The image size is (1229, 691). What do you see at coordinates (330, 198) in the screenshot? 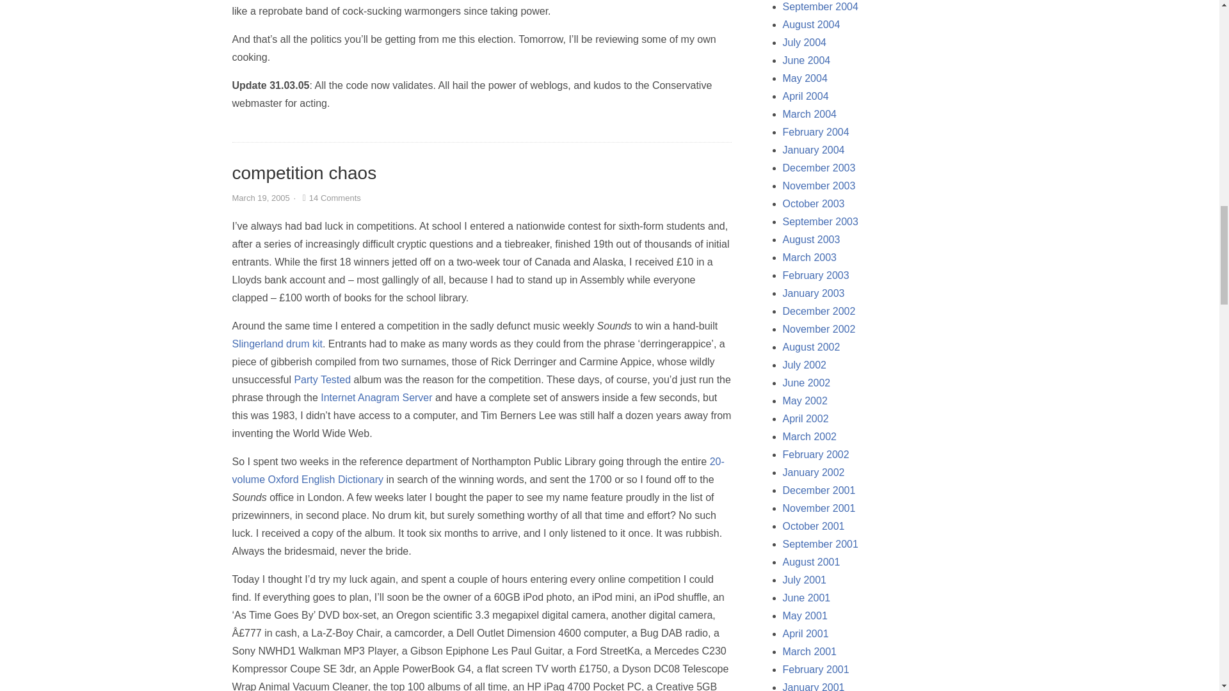
I see `14 Comments` at bounding box center [330, 198].